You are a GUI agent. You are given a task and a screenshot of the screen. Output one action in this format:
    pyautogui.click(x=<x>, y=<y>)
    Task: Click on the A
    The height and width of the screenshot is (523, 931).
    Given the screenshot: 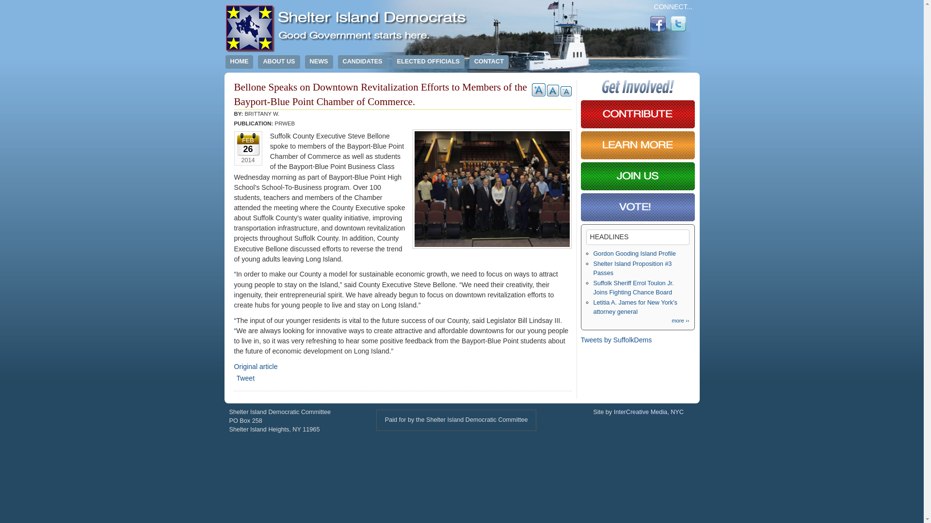 What is the action you would take?
    pyautogui.click(x=538, y=89)
    